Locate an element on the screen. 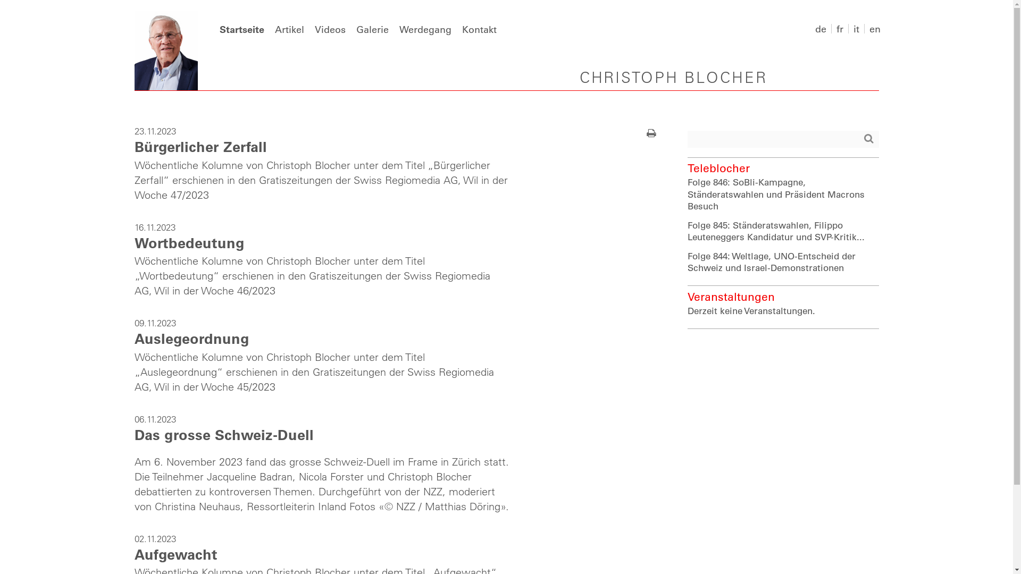 This screenshot has width=1021, height=574. fr is located at coordinates (839, 29).